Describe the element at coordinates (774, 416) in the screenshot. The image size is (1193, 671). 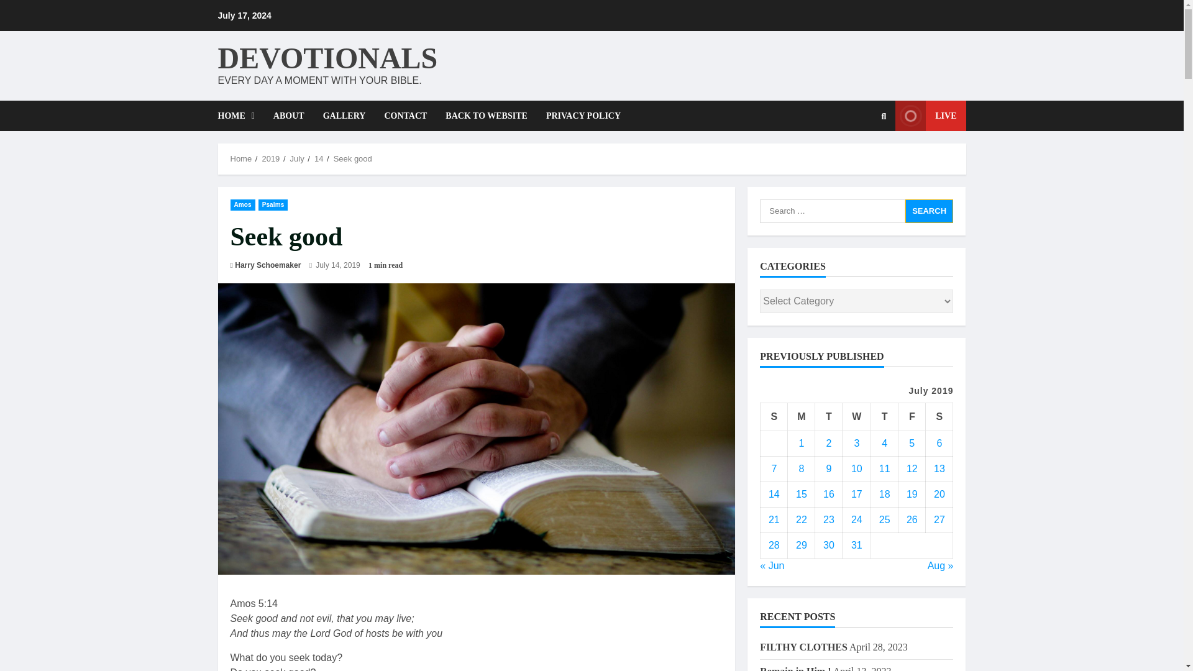
I see `Sunday` at that location.